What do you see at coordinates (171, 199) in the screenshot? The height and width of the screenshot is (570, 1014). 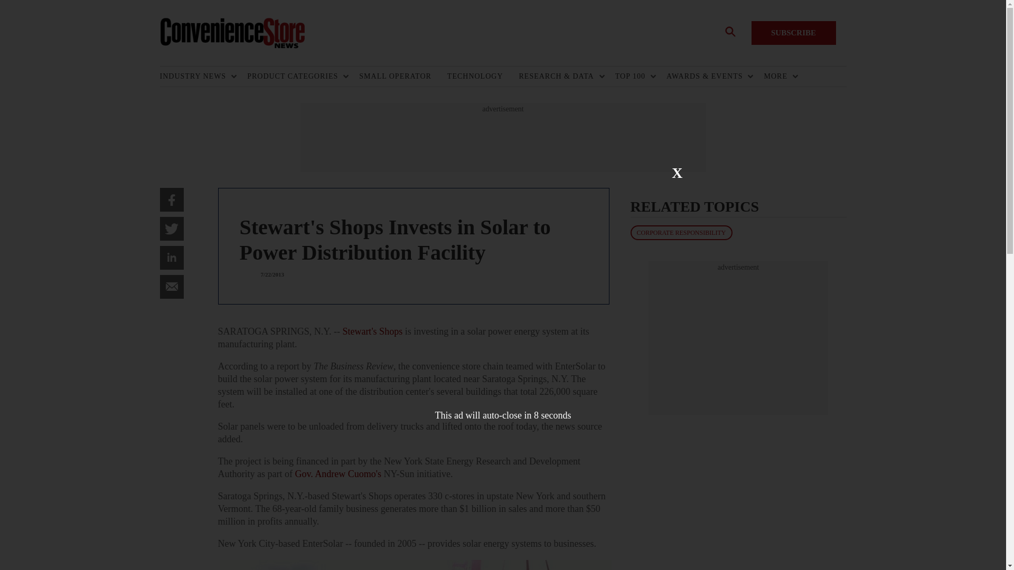 I see `facebook` at bounding box center [171, 199].